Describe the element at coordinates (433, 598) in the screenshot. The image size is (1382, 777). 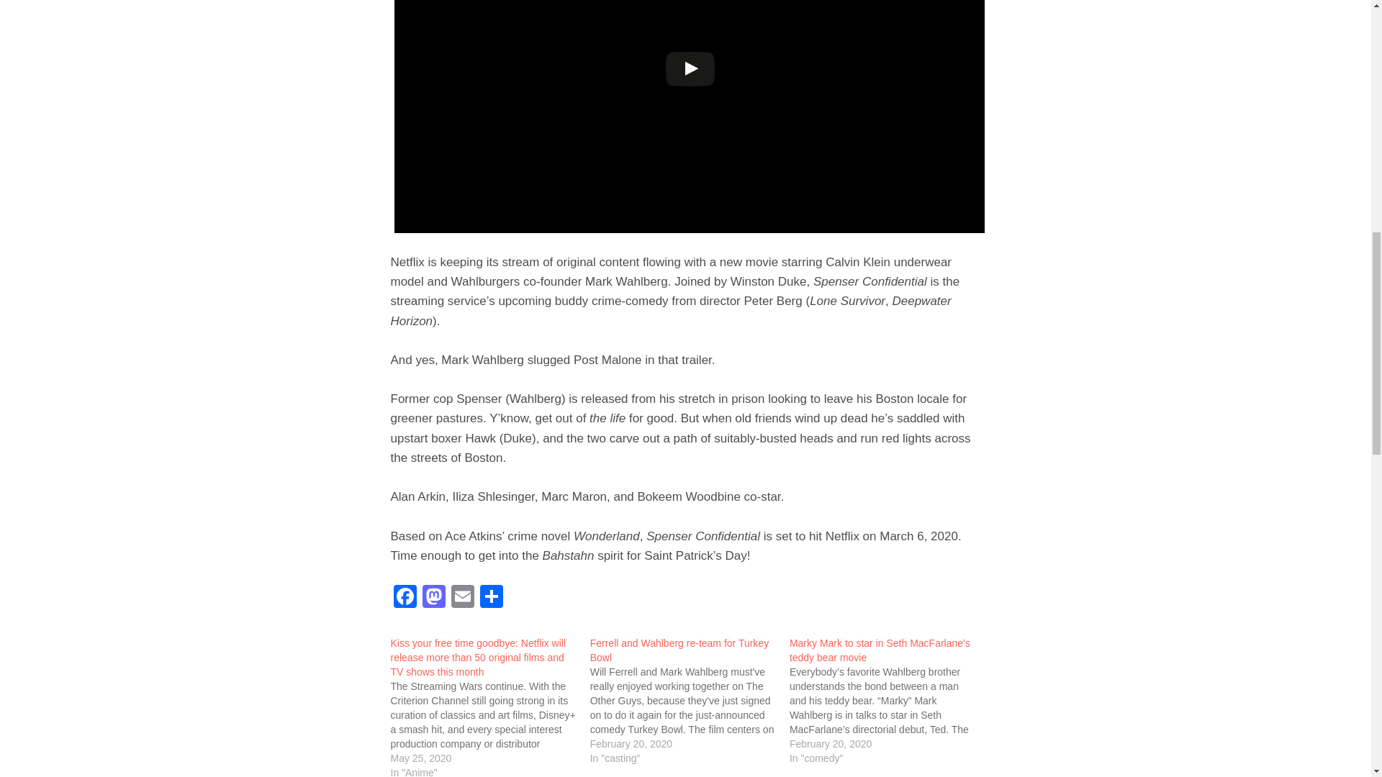
I see `Mastodon` at that location.